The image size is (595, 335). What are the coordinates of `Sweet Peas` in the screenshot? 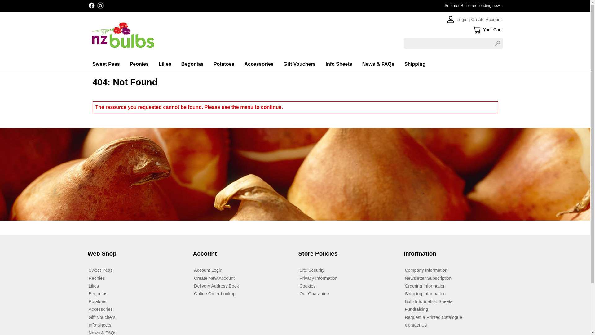 It's located at (137, 270).